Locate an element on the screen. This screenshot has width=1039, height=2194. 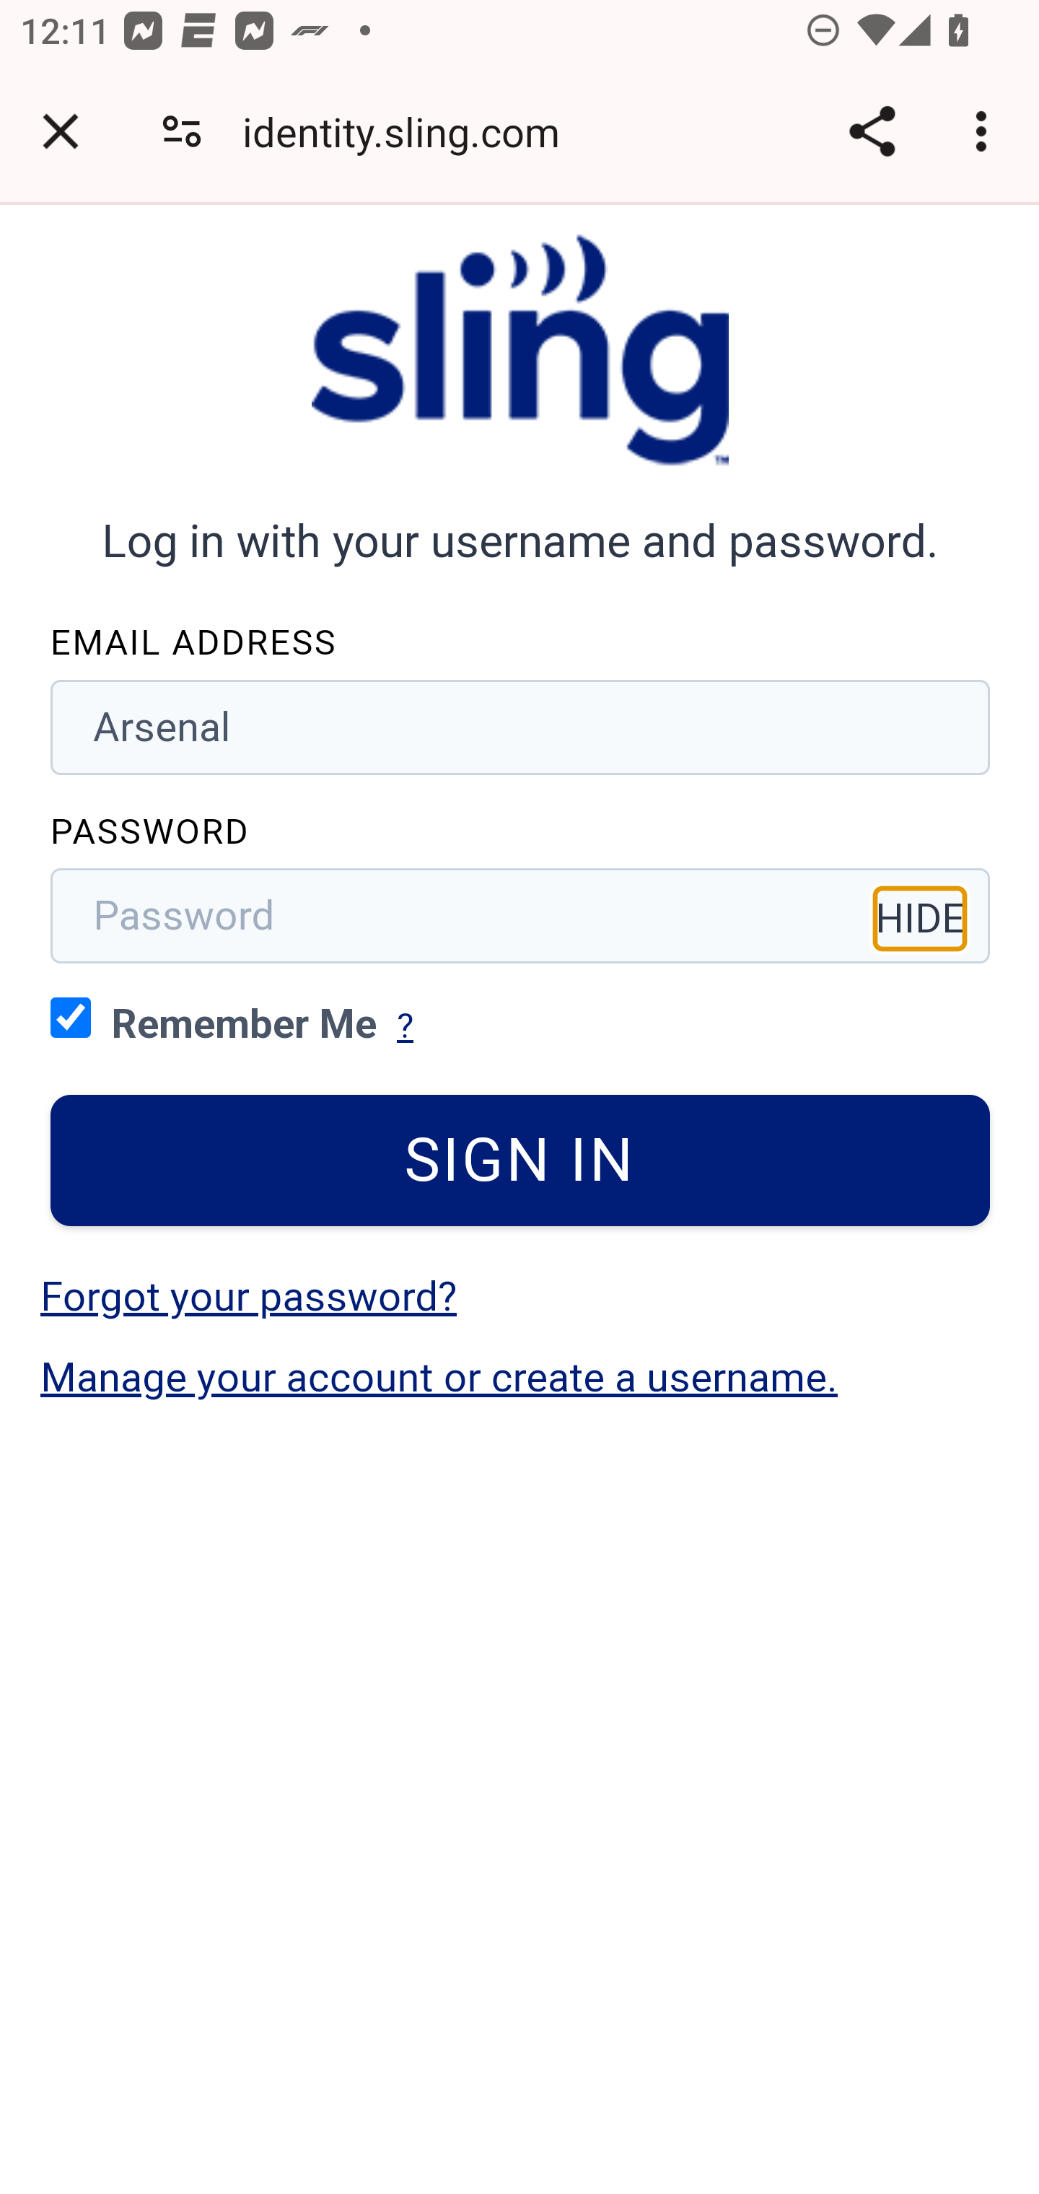
HIDE is located at coordinates (921, 918).